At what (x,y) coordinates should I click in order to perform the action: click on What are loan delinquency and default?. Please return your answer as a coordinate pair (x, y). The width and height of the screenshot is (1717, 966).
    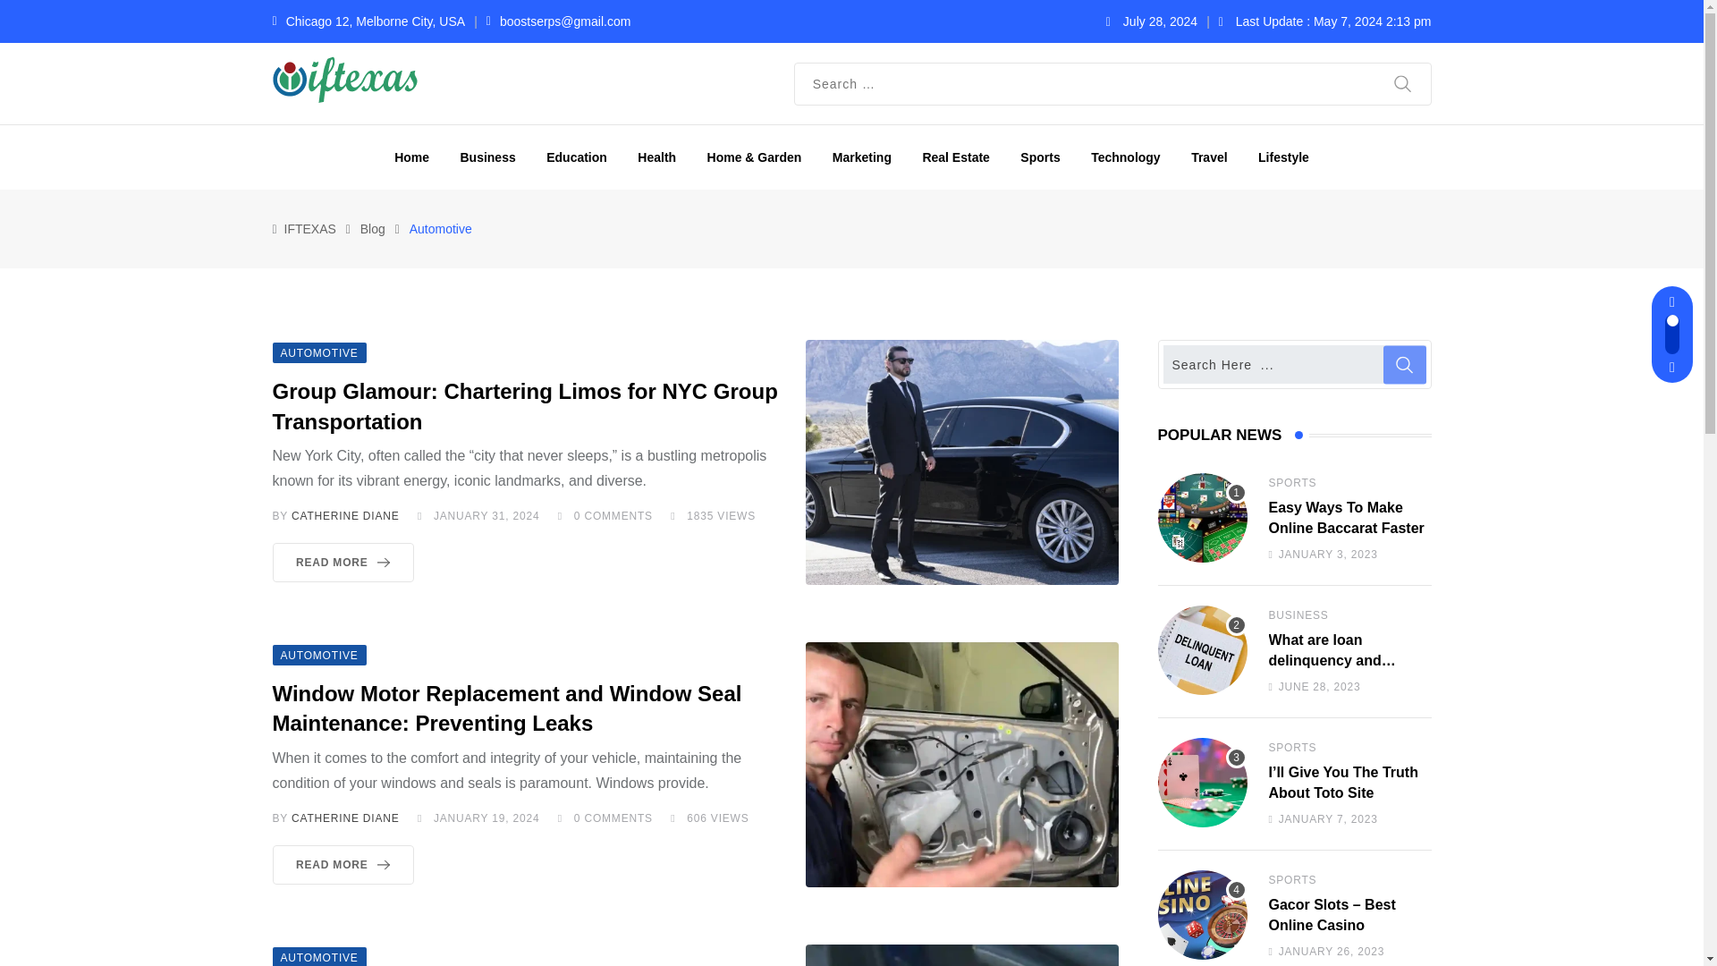
    Looking at the image, I should click on (1202, 649).